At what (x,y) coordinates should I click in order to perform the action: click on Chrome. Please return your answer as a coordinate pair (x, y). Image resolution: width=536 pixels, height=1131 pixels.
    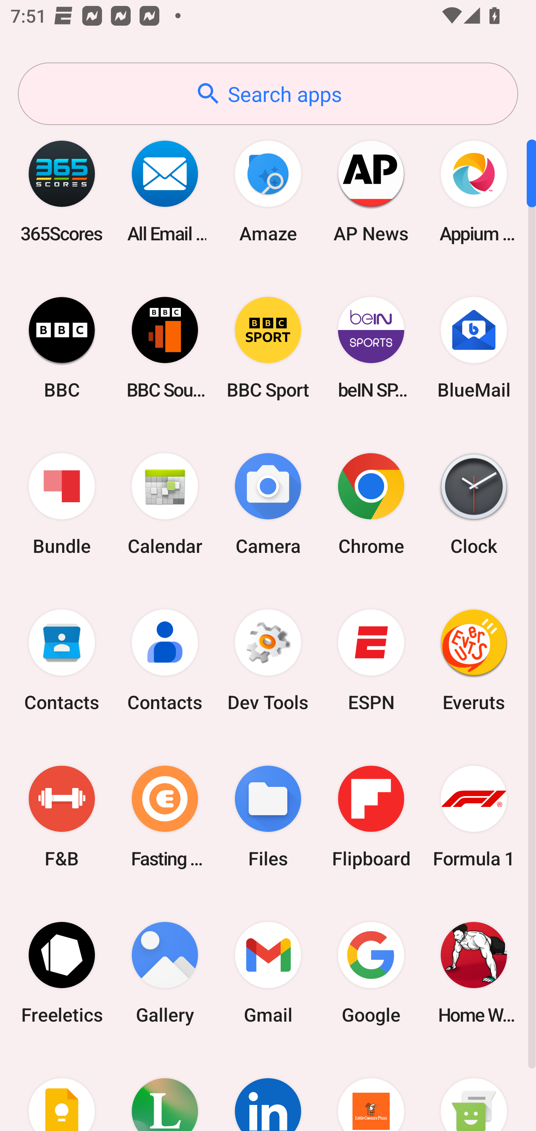
    Looking at the image, I should click on (371, 504).